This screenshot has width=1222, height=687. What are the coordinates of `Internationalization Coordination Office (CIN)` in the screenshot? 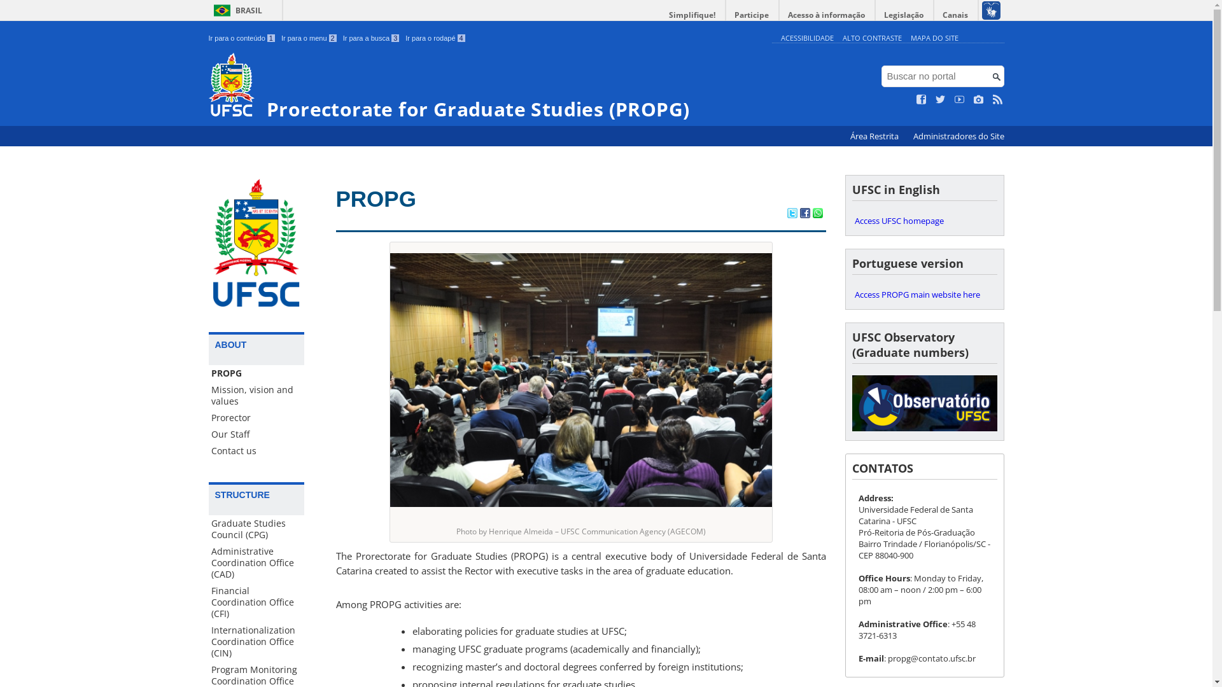 It's located at (256, 642).